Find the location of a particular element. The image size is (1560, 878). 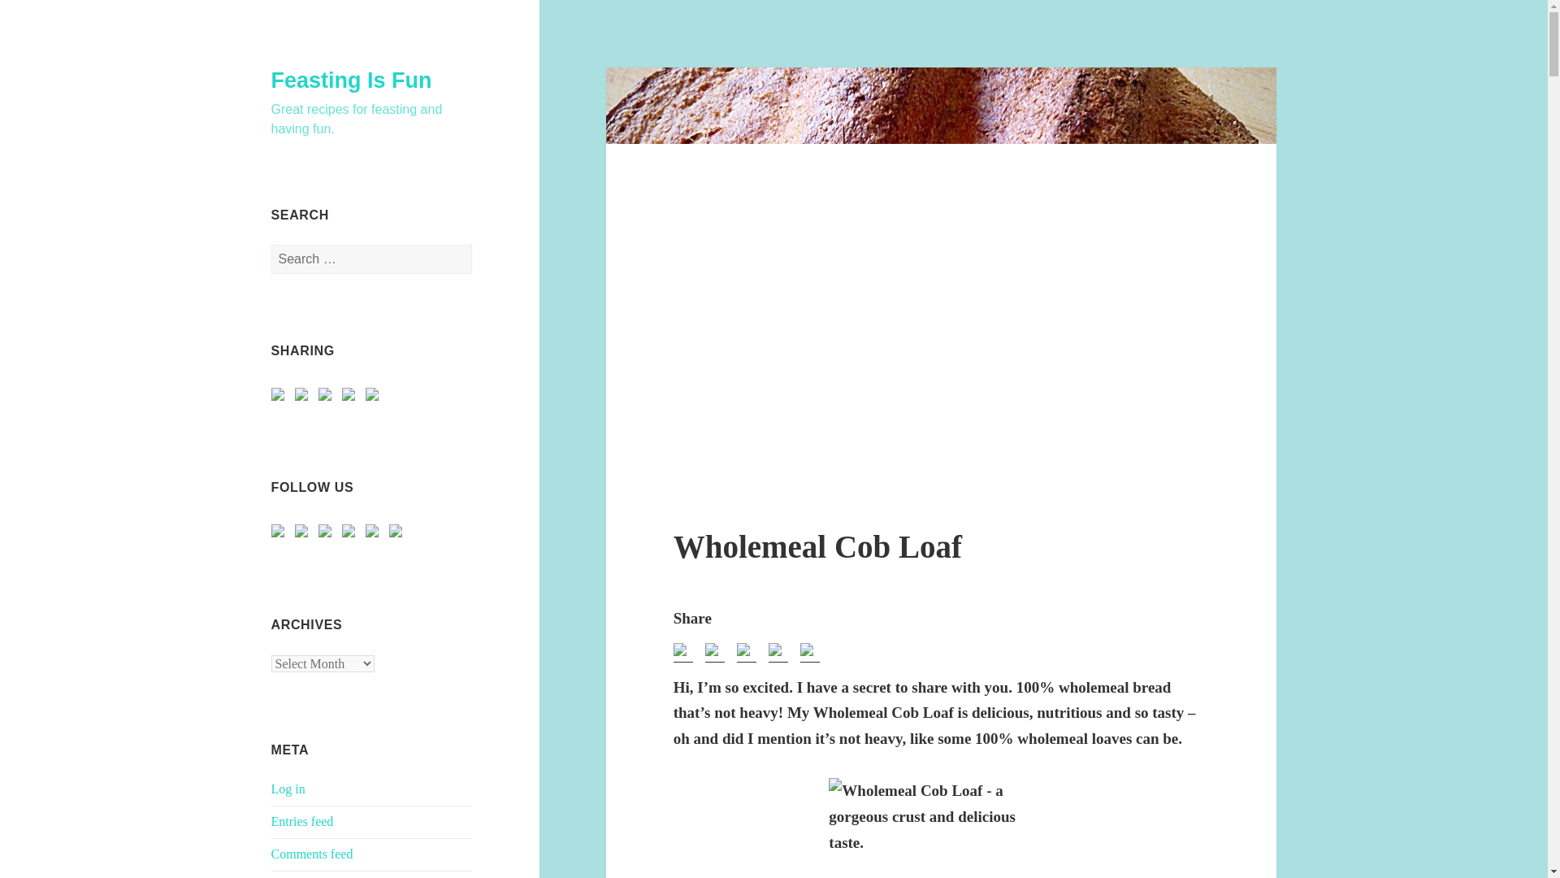

Log in is located at coordinates (288, 789).